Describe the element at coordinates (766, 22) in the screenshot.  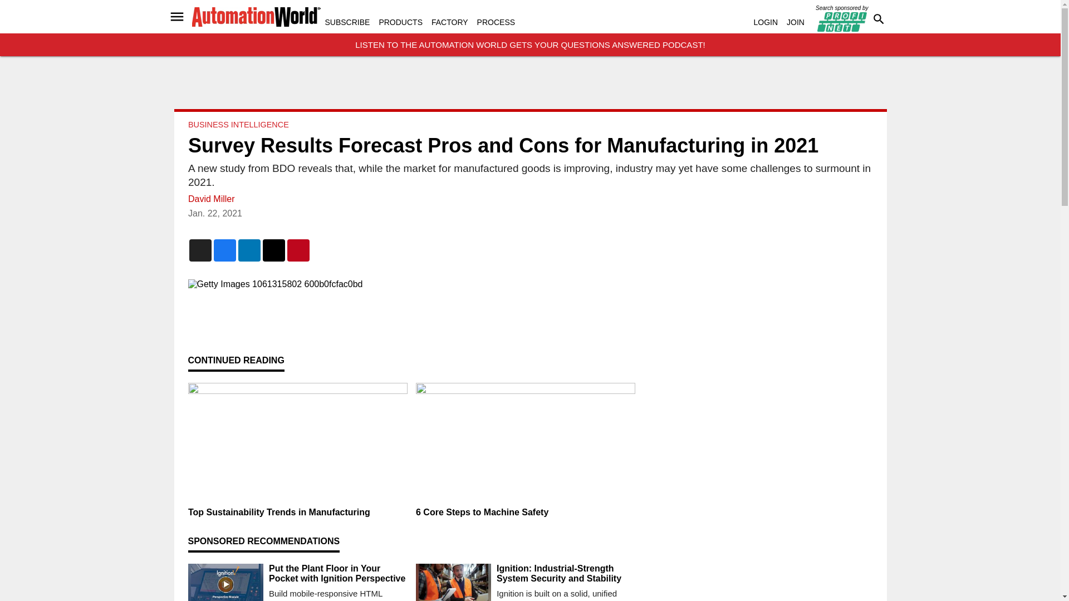
I see `LOGIN` at that location.